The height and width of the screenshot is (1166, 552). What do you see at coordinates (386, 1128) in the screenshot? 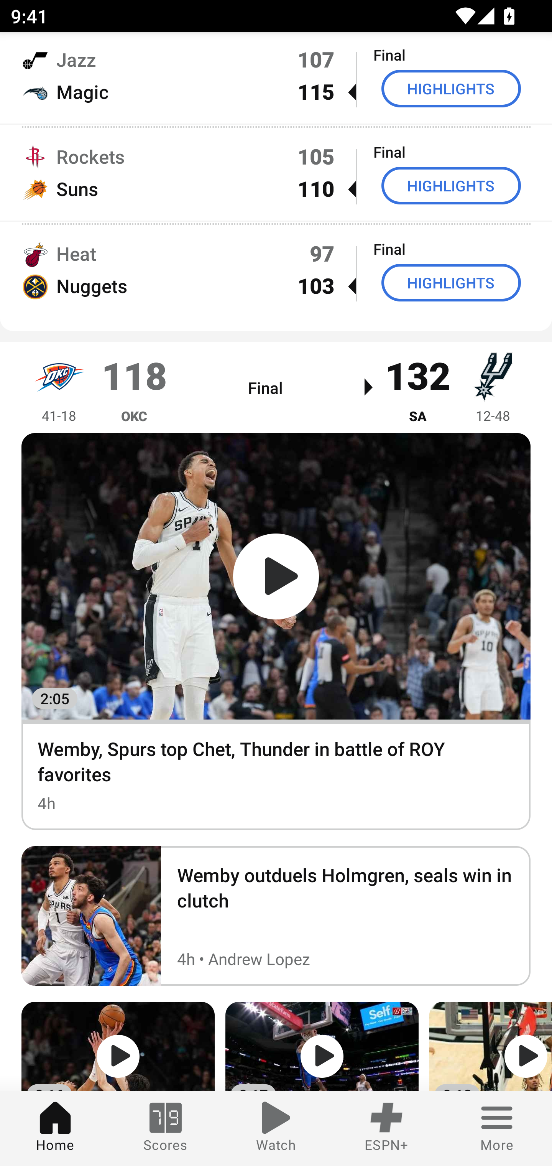
I see `ESPN+` at bounding box center [386, 1128].